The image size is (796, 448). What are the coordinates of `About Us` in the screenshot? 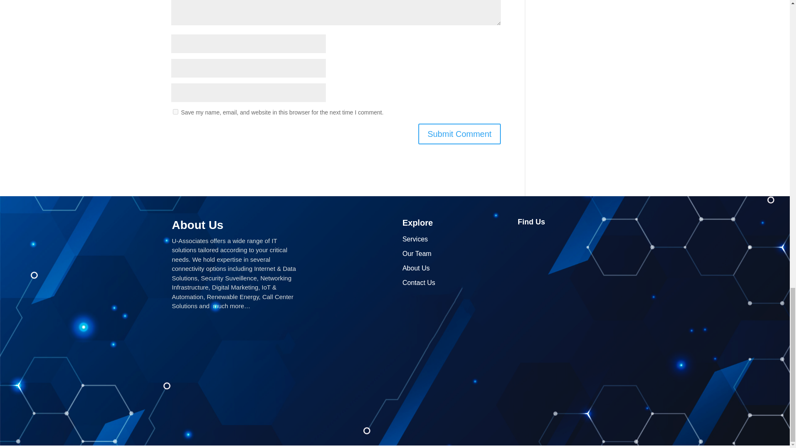 It's located at (416, 268).